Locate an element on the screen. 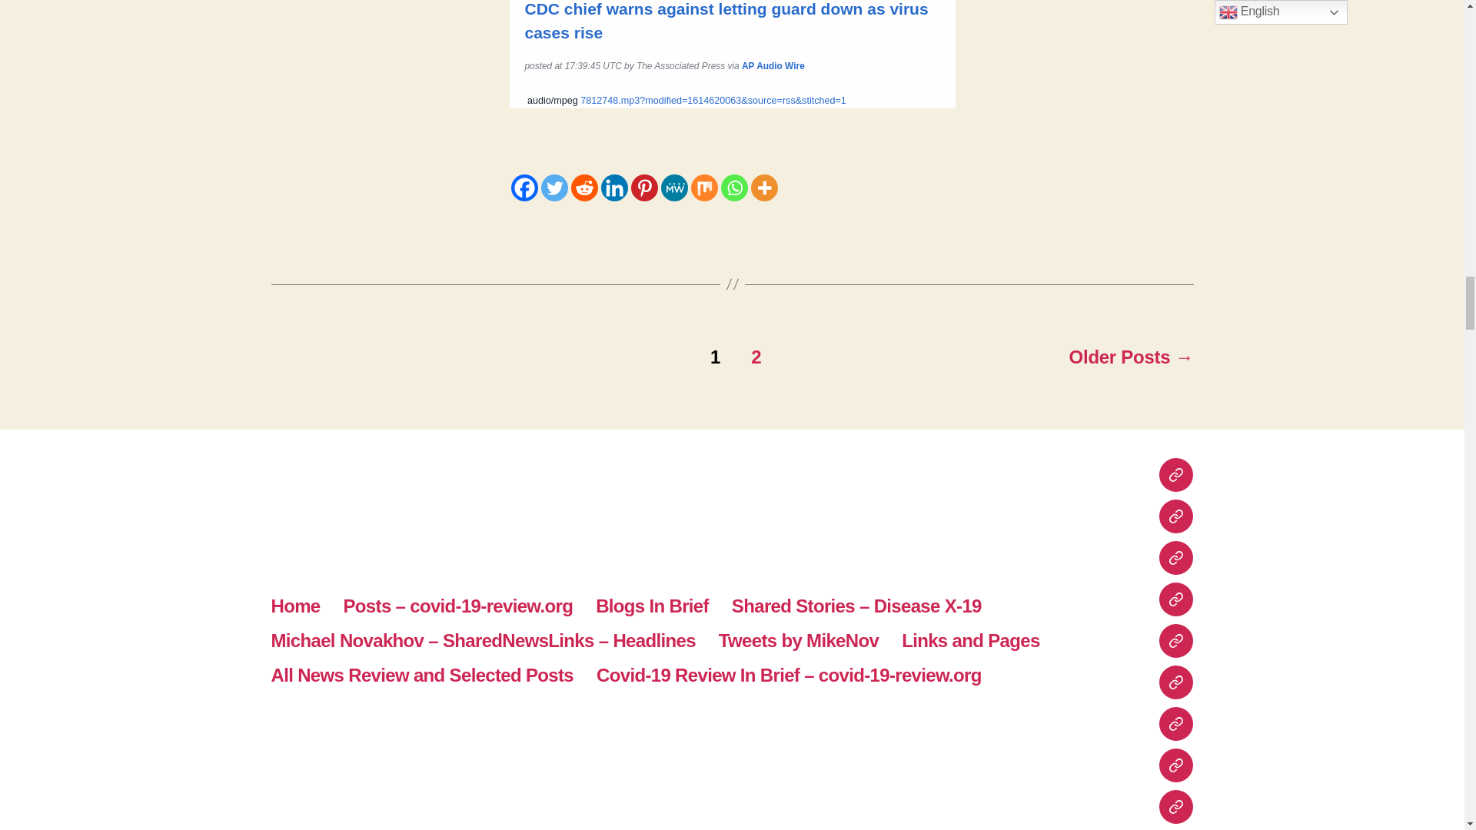 The width and height of the screenshot is (1476, 830). Linkedin is located at coordinates (614, 188).